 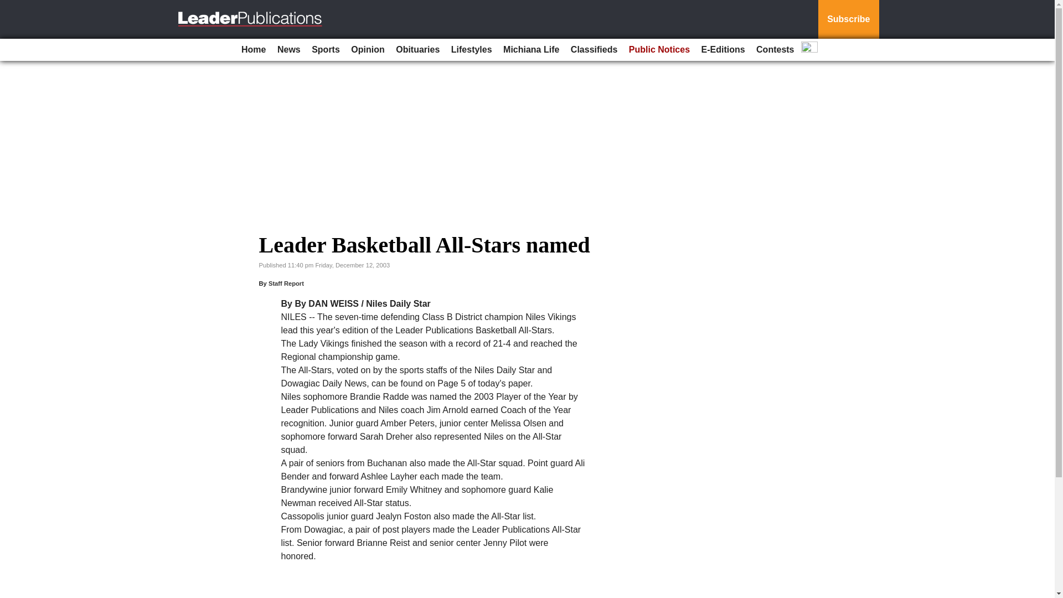 I want to click on Contests, so click(x=775, y=50).